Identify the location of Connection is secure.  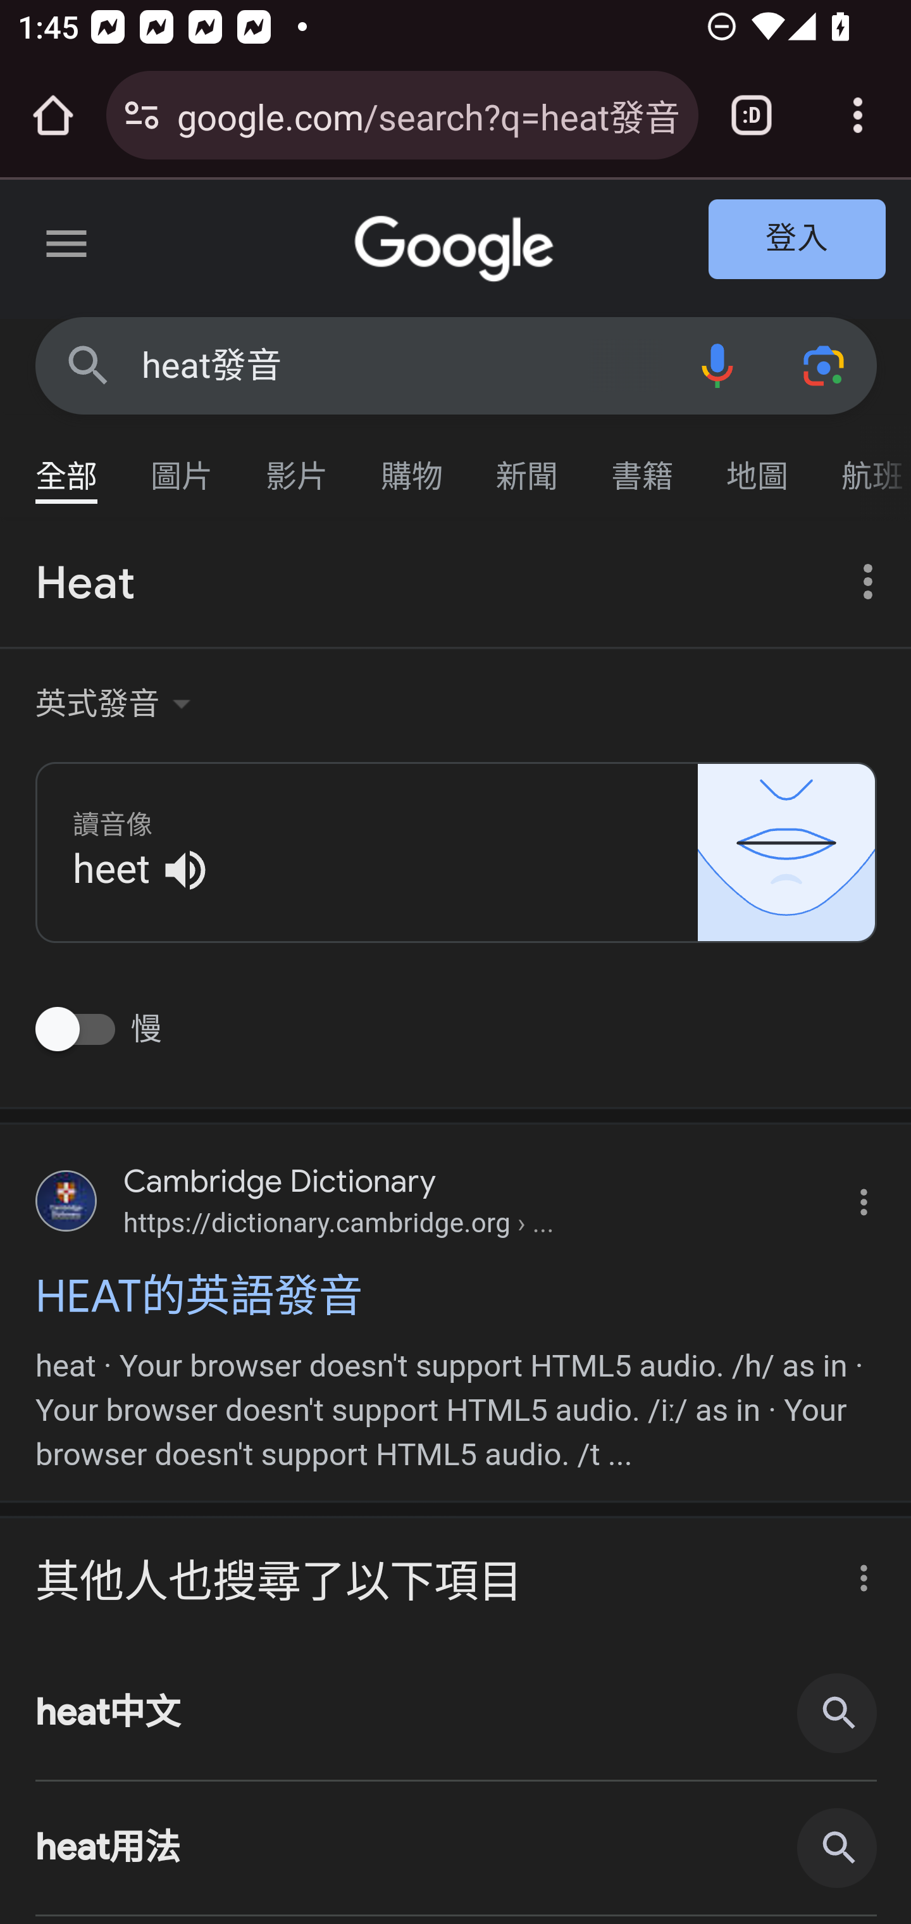
(142, 115).